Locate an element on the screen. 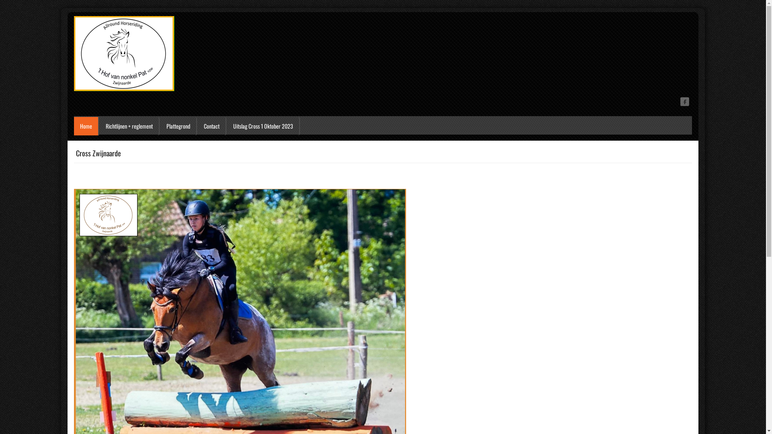 This screenshot has width=772, height=434. Richtlijnen + reglement is located at coordinates (129, 126).